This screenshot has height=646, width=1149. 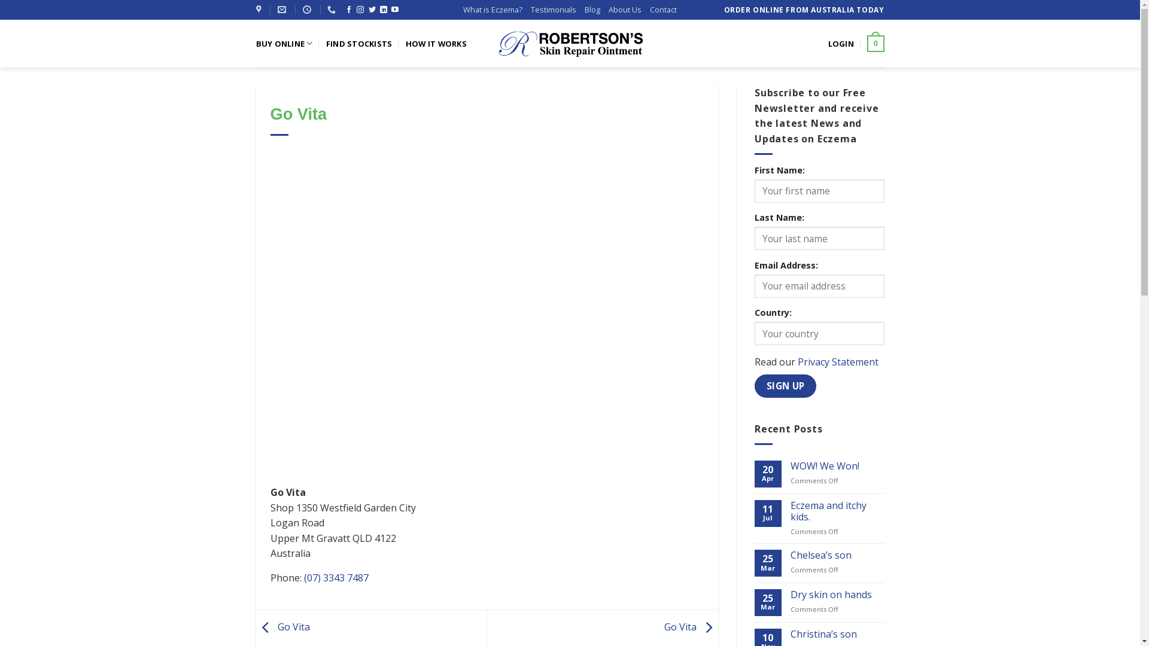 I want to click on WOW! We Won!, so click(x=838, y=466).